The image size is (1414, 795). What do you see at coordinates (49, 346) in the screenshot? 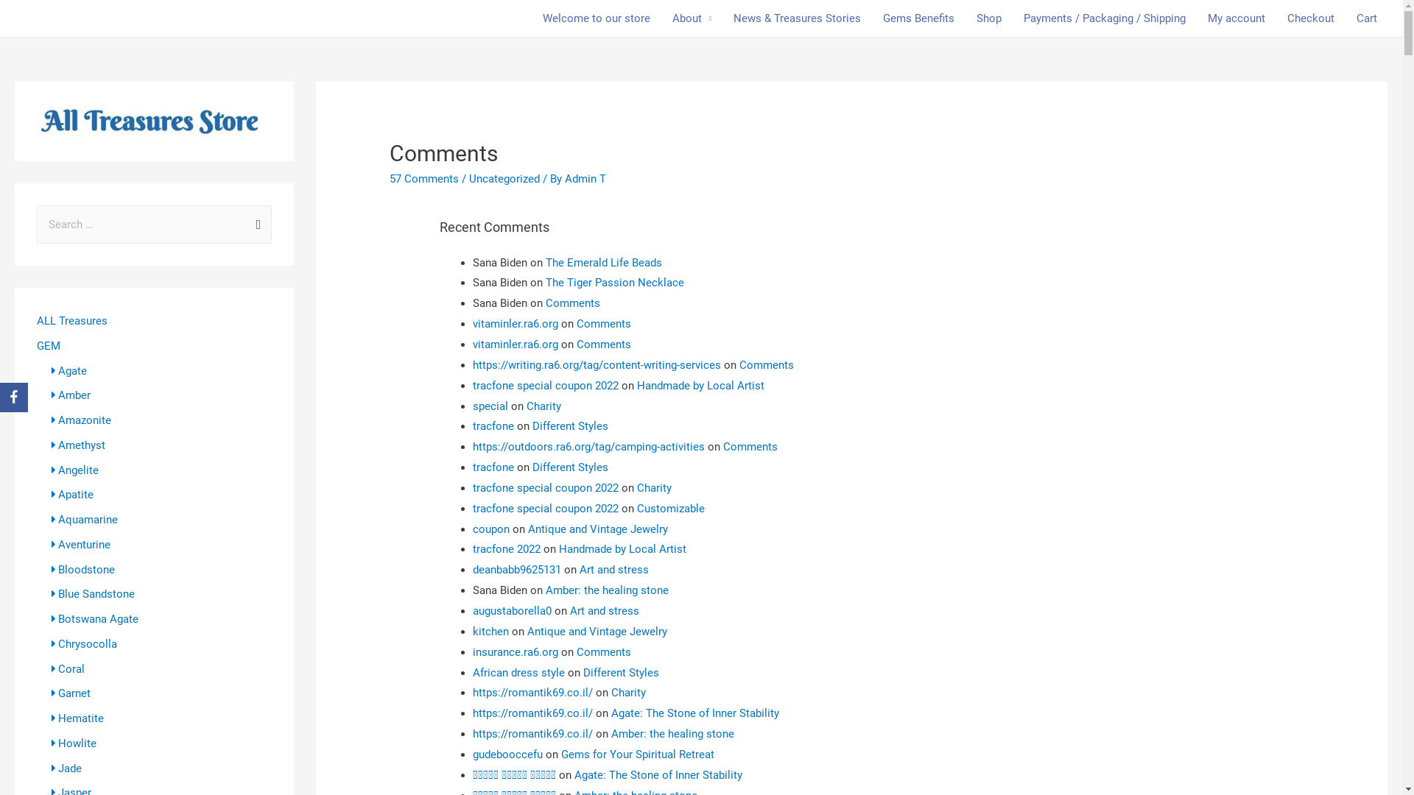
I see `GEM` at bounding box center [49, 346].